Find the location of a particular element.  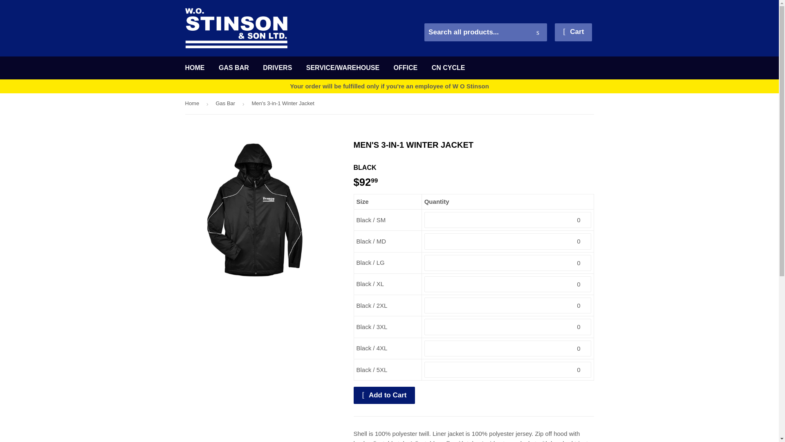

0 is located at coordinates (508, 241).